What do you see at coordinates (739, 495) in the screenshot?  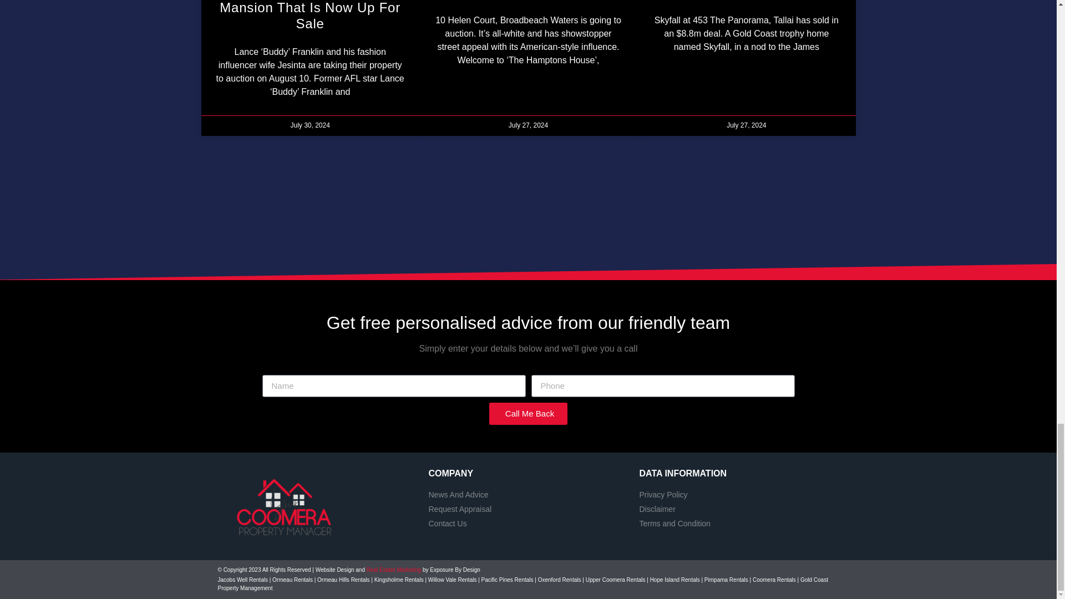 I see `Privacy Policy` at bounding box center [739, 495].